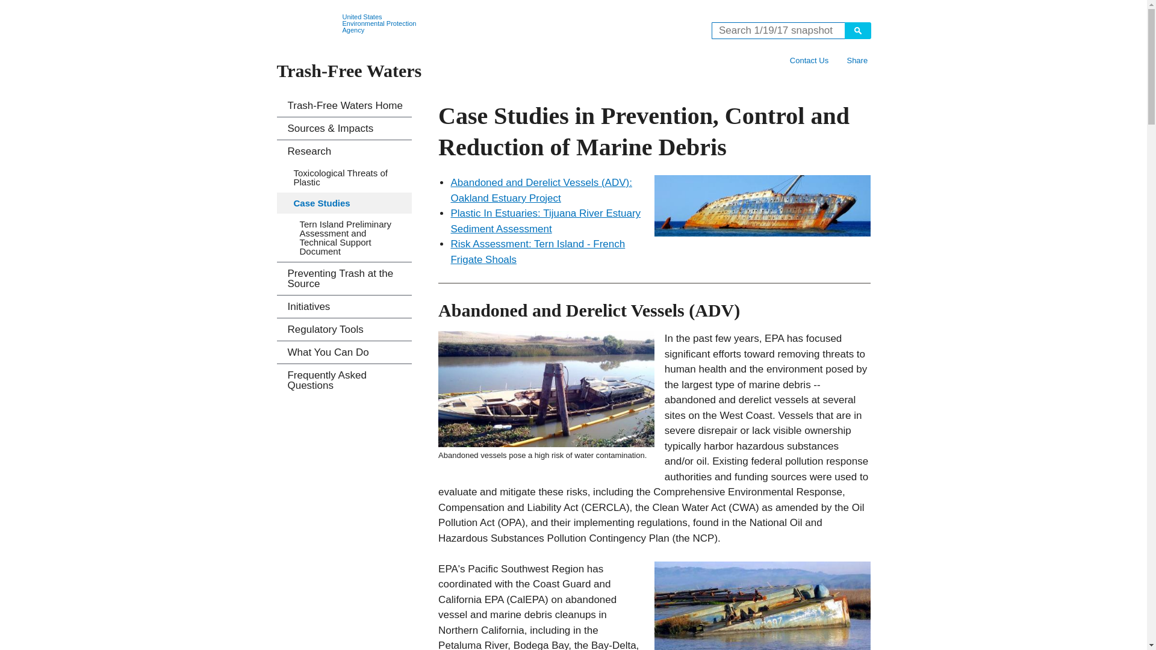 This screenshot has height=650, width=1156. I want to click on Risk Assessment: Tern Island - French Frigate Shoals, so click(538, 252).